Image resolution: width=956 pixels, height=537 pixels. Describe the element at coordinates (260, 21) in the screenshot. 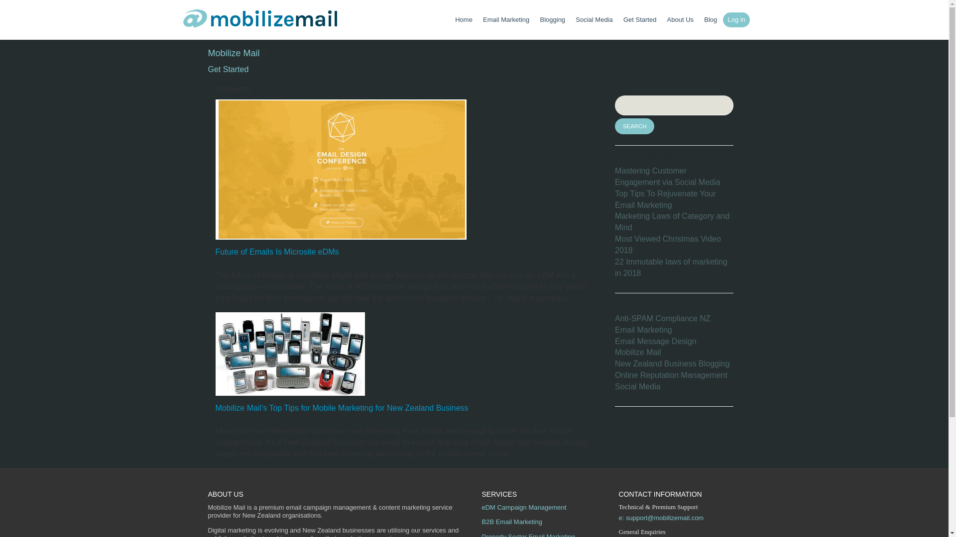

I see `MobilizeMail` at that location.